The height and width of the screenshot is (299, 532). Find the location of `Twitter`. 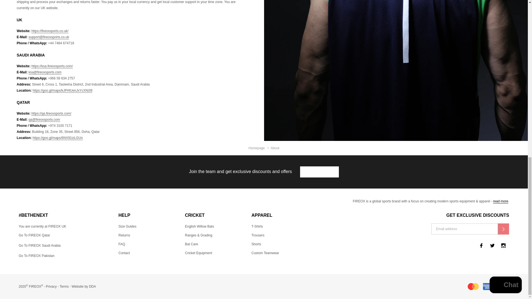

Twitter is located at coordinates (492, 246).